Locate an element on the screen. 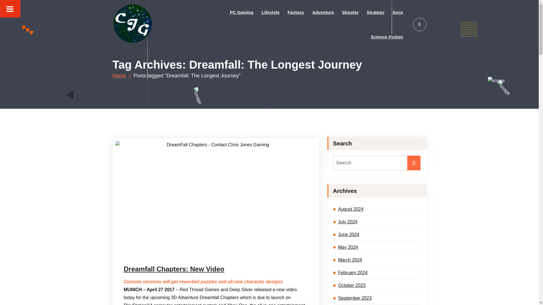 Image resolution: width=543 pixels, height=305 pixels. May 2024 is located at coordinates (377, 247).